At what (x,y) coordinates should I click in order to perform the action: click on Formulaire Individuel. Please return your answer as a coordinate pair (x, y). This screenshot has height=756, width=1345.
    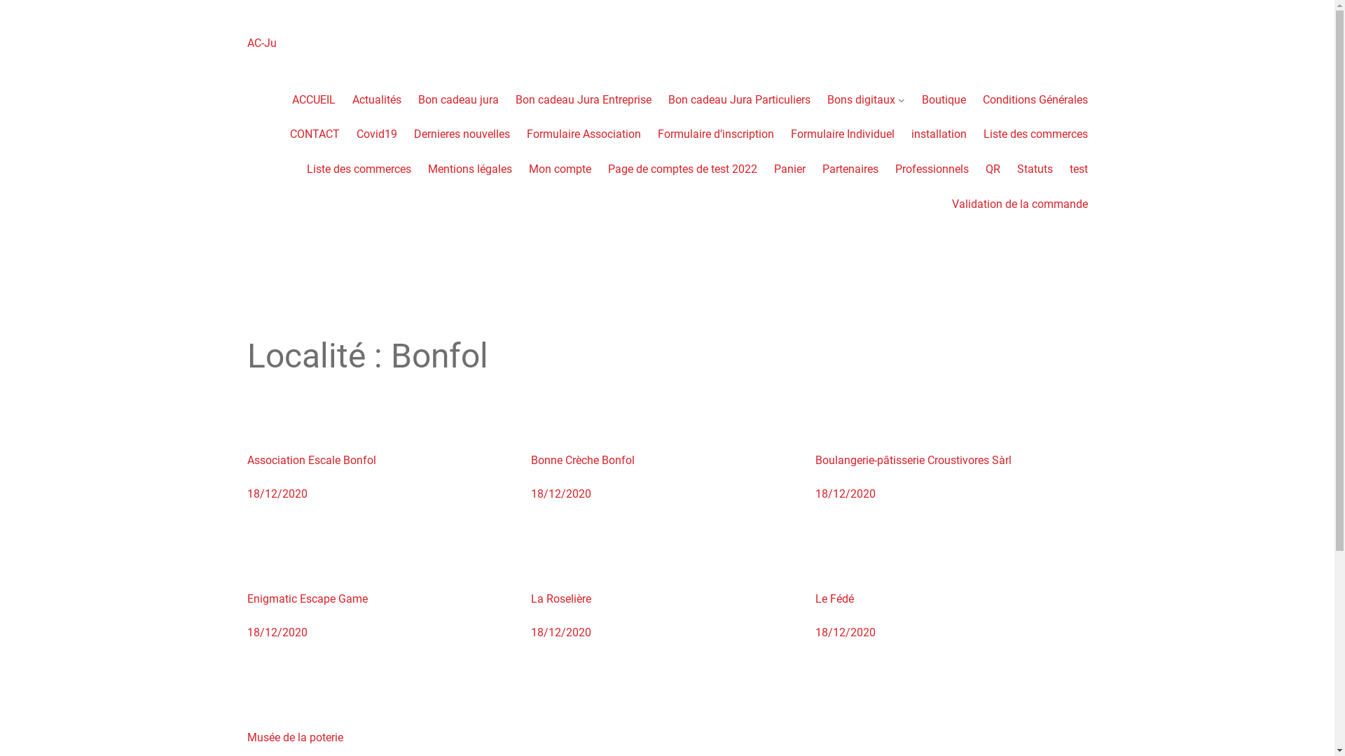
    Looking at the image, I should click on (842, 134).